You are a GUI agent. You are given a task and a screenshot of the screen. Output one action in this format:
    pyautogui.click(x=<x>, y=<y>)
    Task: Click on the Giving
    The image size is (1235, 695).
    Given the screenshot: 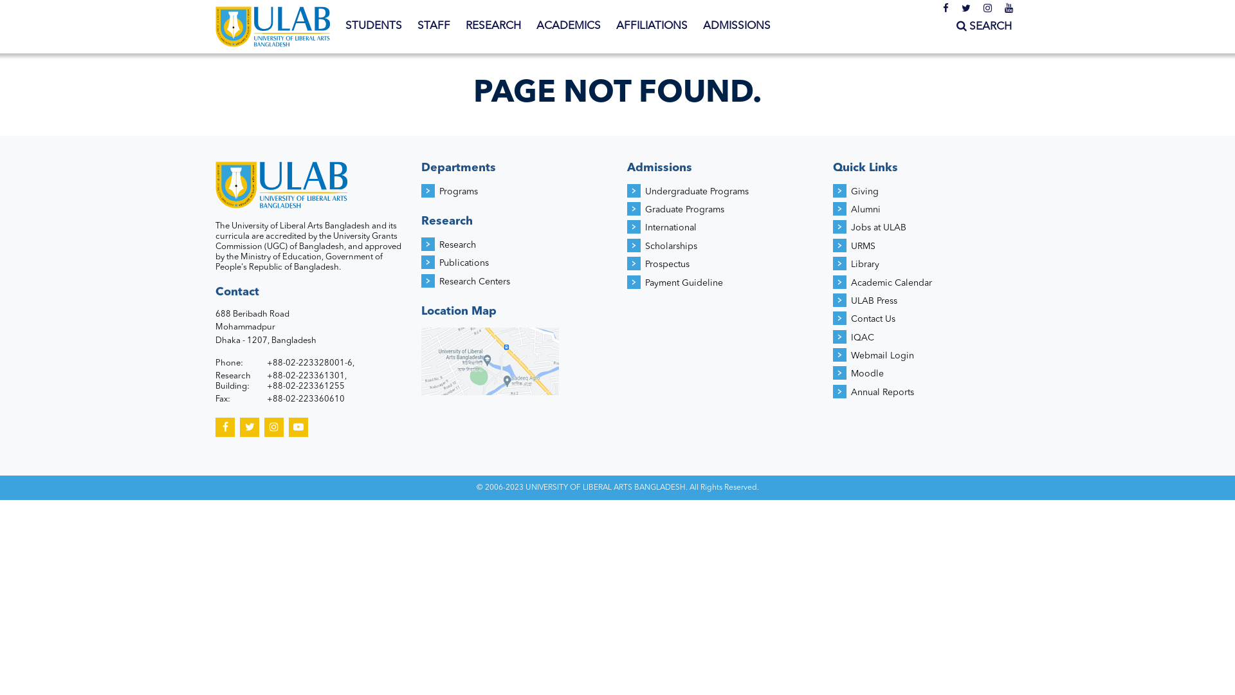 What is the action you would take?
    pyautogui.click(x=864, y=192)
    